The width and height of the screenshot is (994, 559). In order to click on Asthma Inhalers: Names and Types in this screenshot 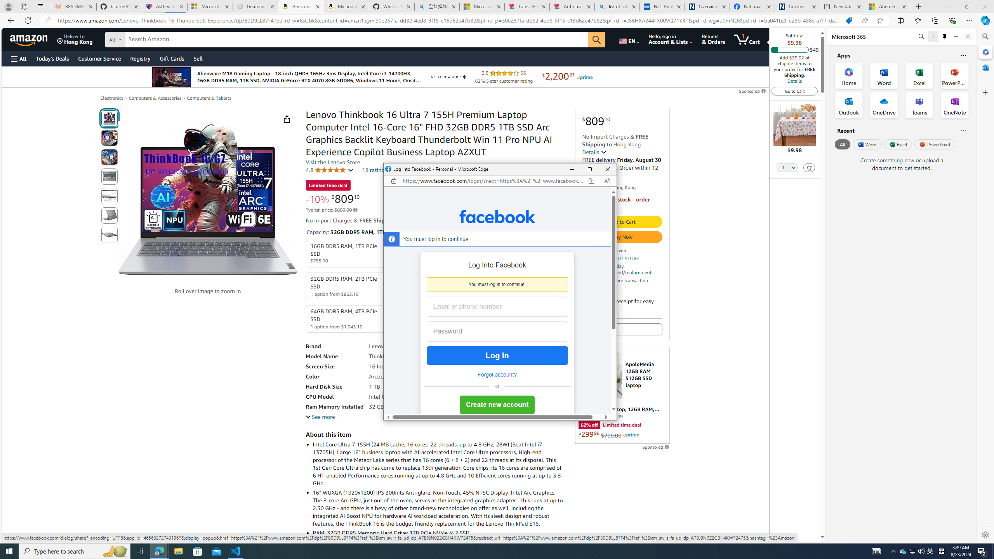, I will do `click(164, 7)`.